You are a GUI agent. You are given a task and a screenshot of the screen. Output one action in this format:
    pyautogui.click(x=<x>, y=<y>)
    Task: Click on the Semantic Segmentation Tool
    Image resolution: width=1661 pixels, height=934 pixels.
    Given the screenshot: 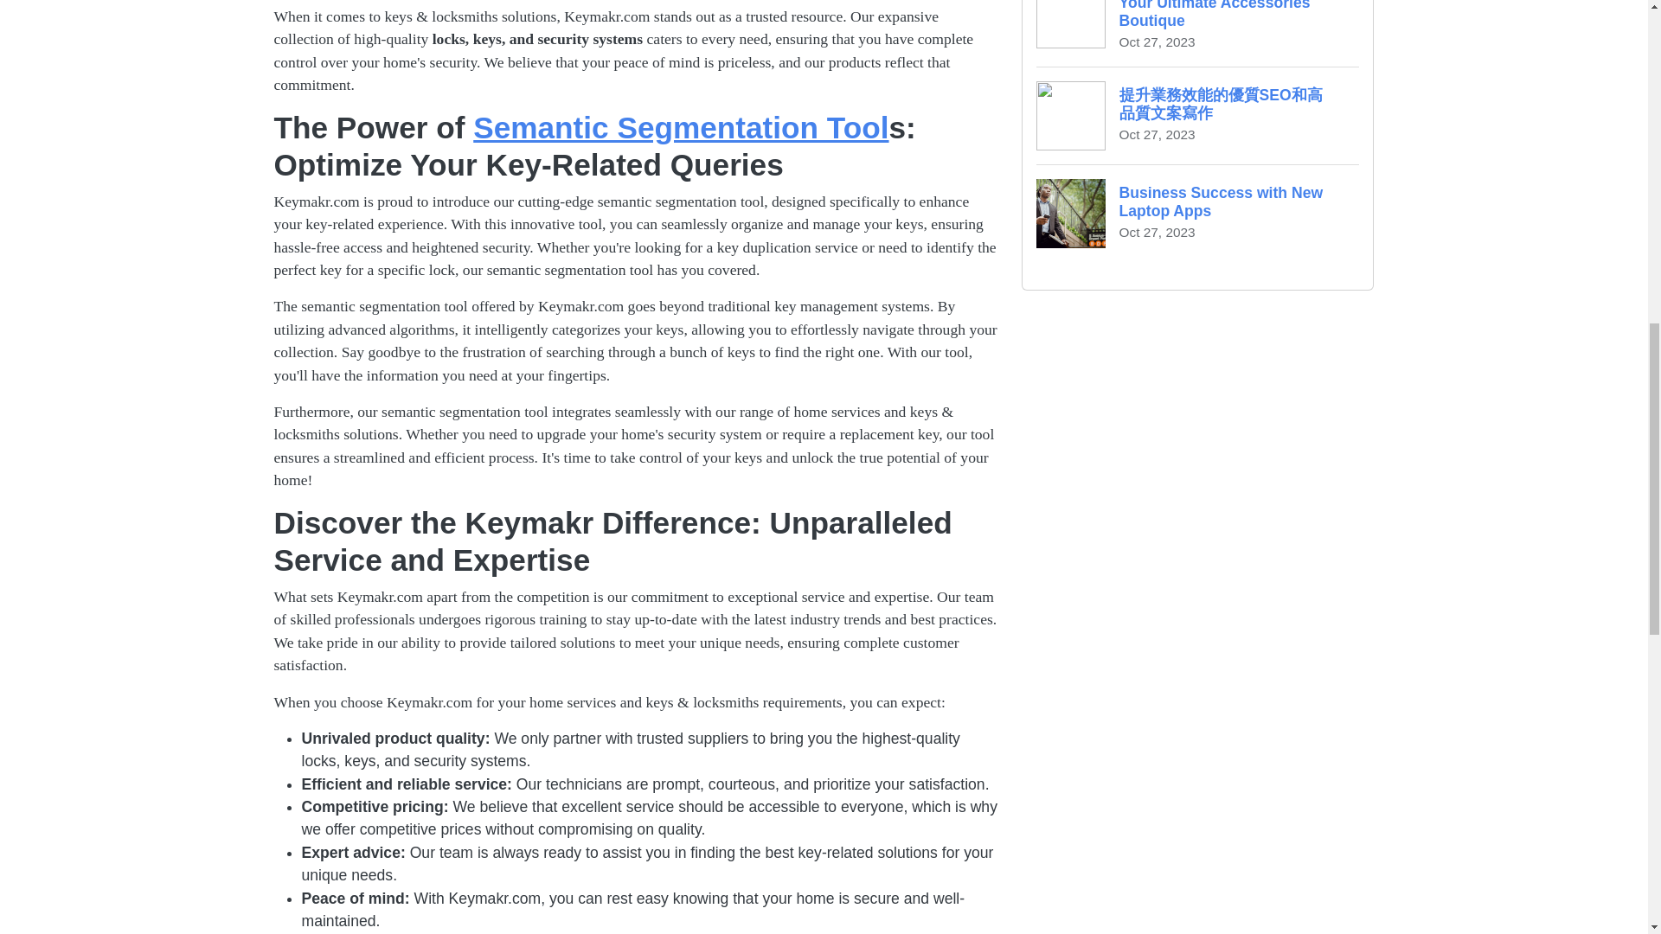 What is the action you would take?
    pyautogui.click(x=1198, y=213)
    